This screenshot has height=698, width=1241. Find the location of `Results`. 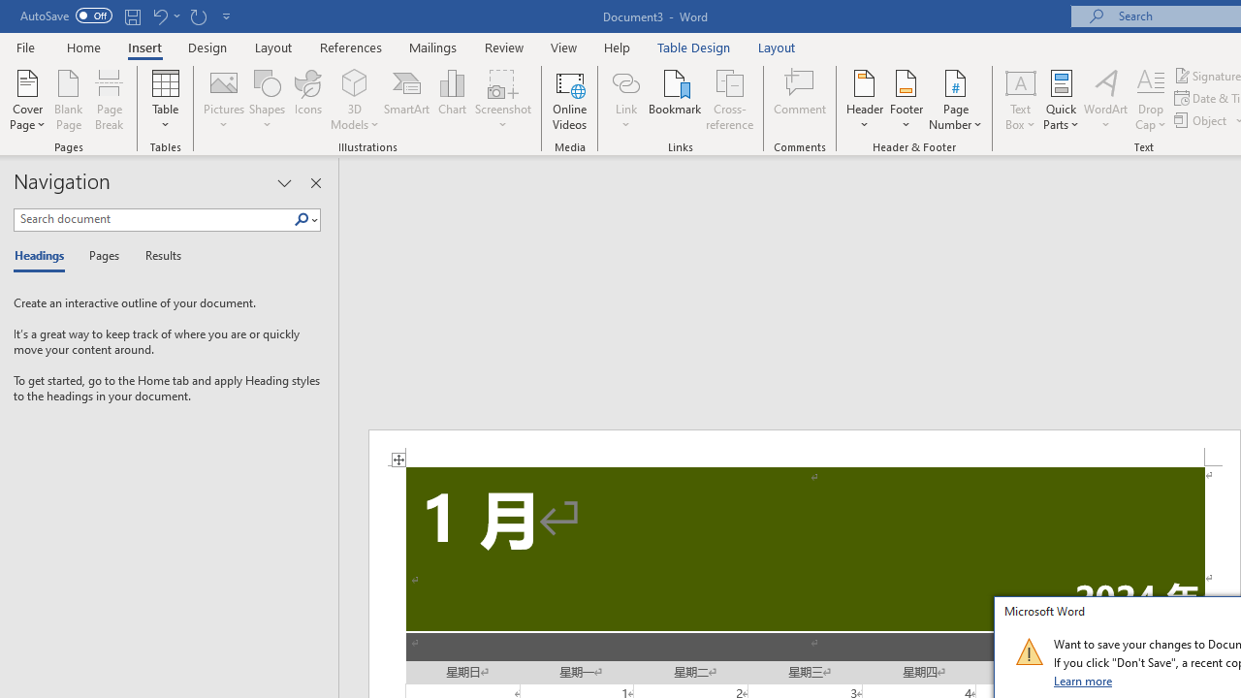

Results is located at coordinates (157, 256).